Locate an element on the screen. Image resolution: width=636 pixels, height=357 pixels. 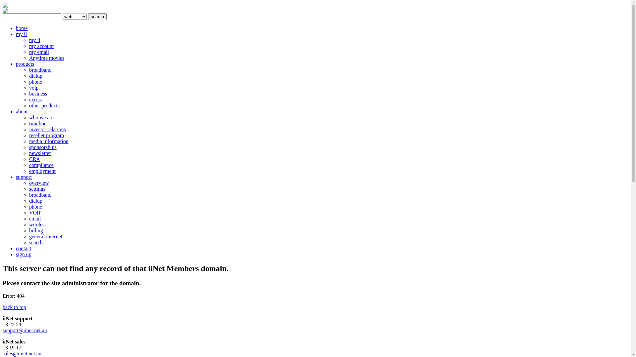
wireless is located at coordinates (38, 225).